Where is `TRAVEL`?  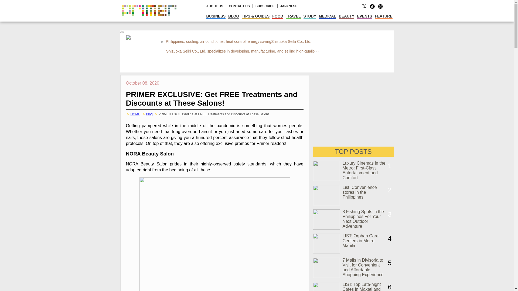
TRAVEL is located at coordinates (293, 16).